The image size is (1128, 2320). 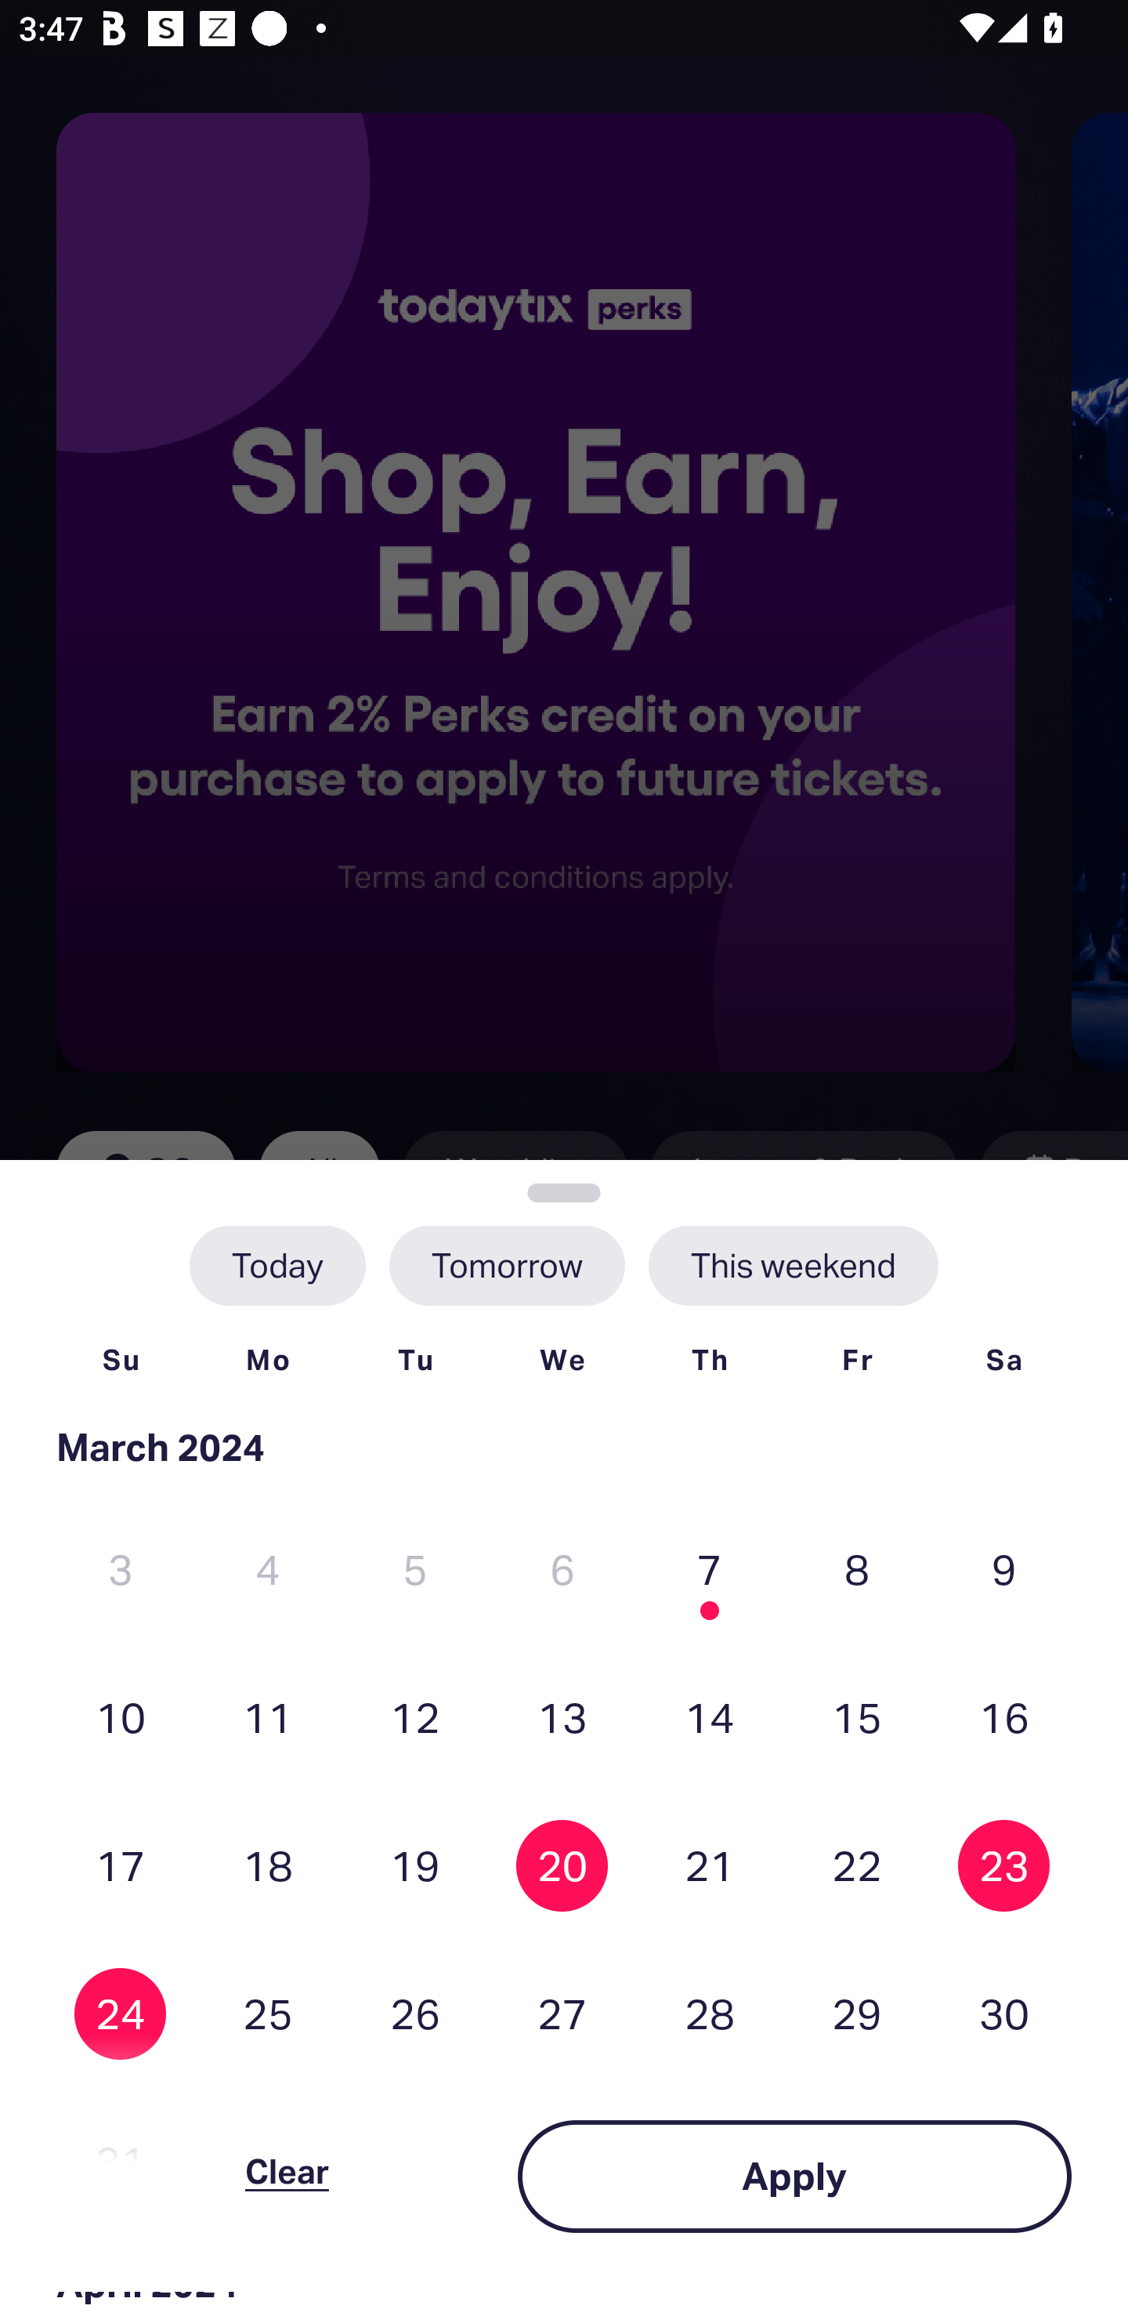 I want to click on 18, so click(x=268, y=1865).